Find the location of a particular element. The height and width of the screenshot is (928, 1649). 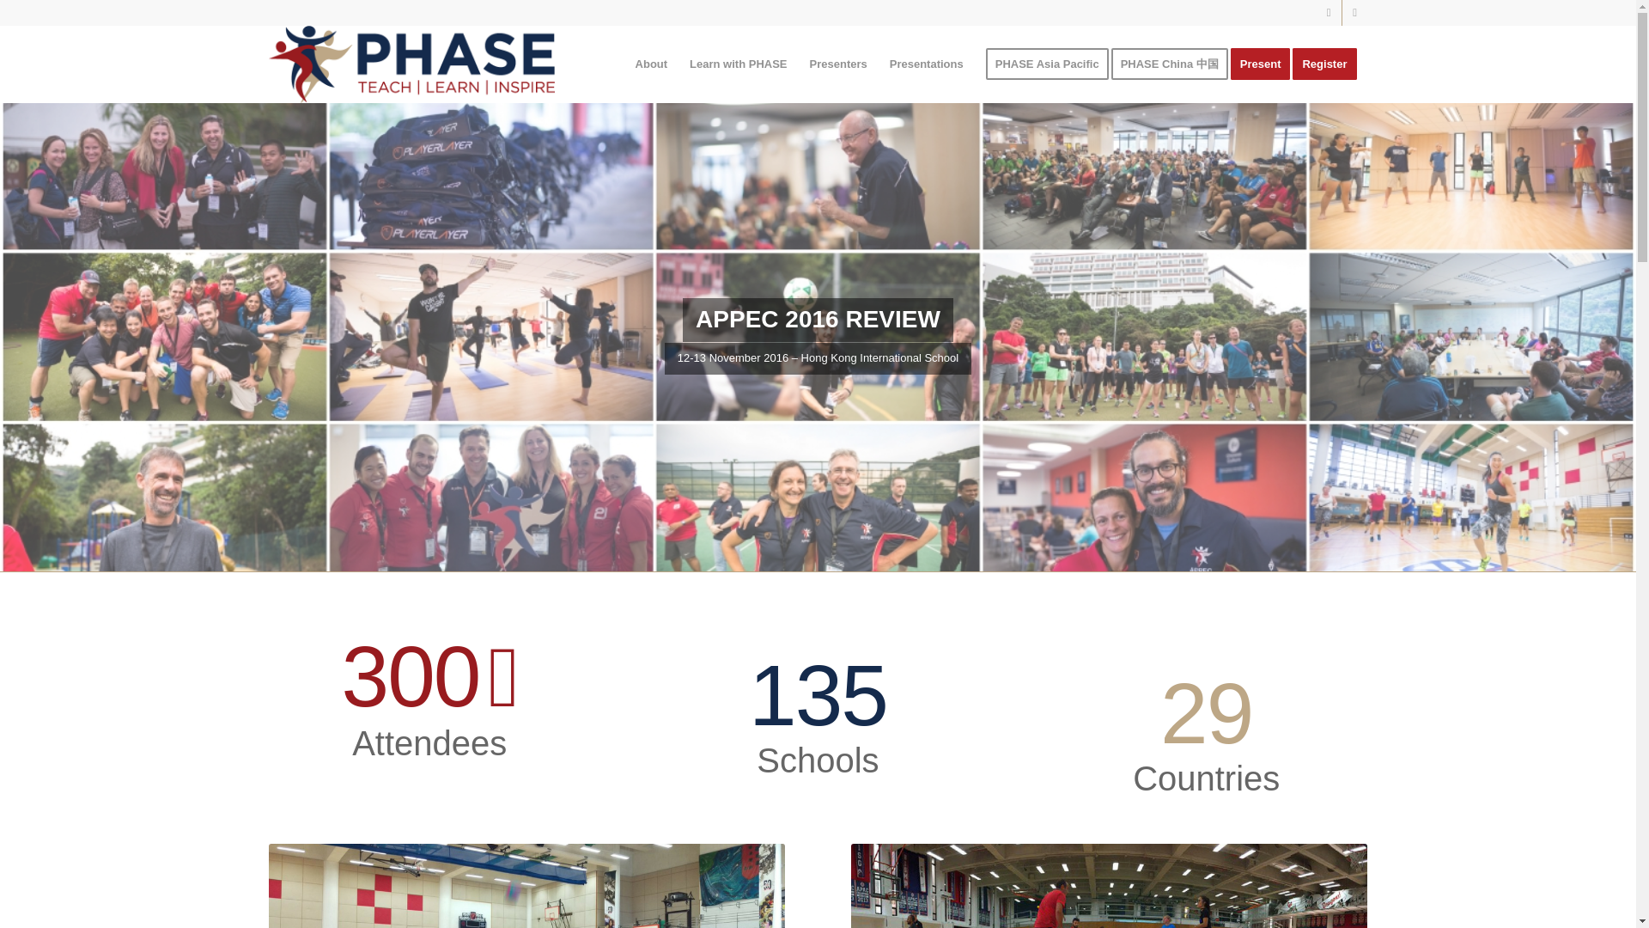

Register is located at coordinates (1330, 64).